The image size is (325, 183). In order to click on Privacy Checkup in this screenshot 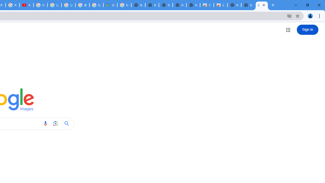, I will do `click(12, 5)`.